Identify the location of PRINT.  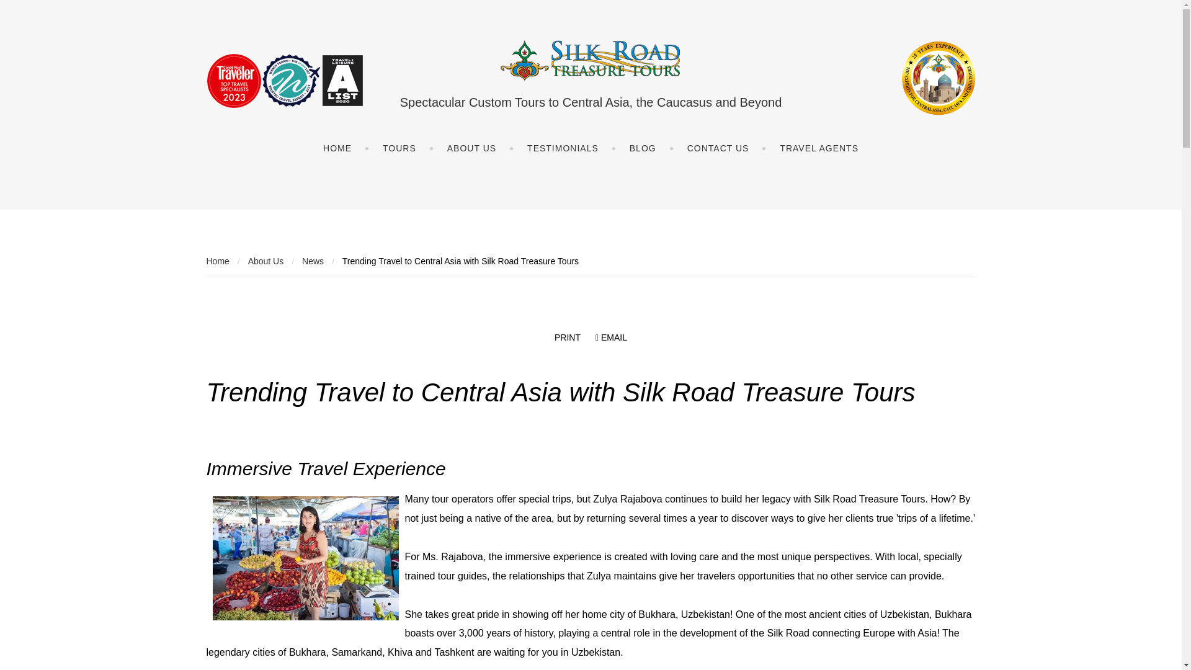
(568, 337).